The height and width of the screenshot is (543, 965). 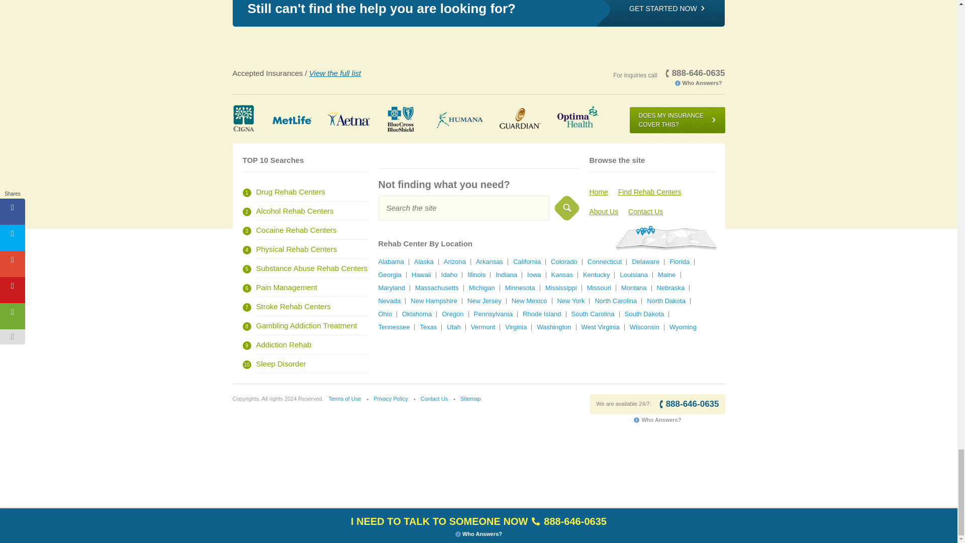 I want to click on Georgia Rehab Centers, so click(x=390, y=275).